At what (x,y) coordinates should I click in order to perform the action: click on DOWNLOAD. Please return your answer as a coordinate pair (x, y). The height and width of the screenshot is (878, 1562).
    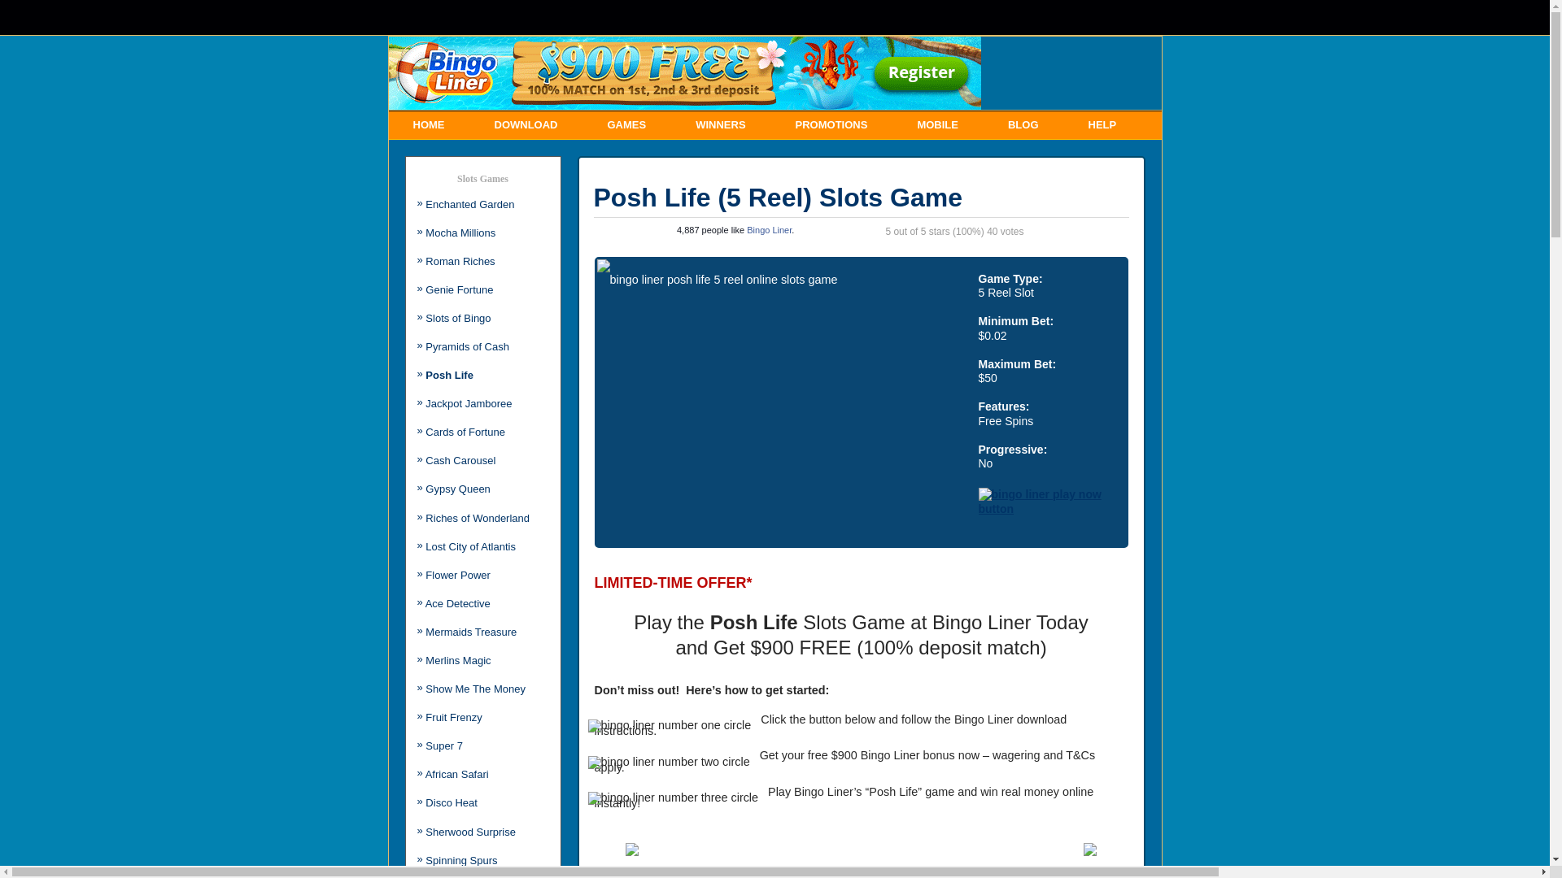
    Looking at the image, I should click on (526, 125).